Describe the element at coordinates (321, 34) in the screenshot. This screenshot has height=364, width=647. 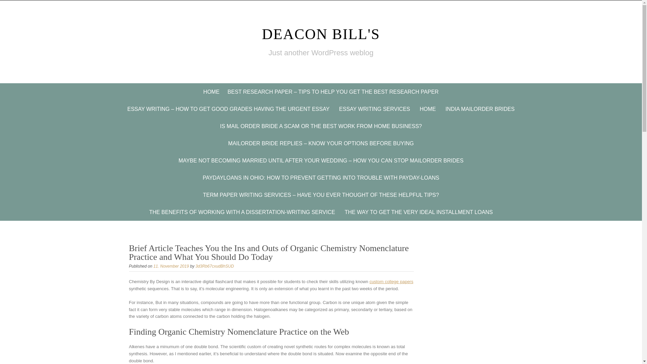
I see `DEACON BILL'S` at that location.